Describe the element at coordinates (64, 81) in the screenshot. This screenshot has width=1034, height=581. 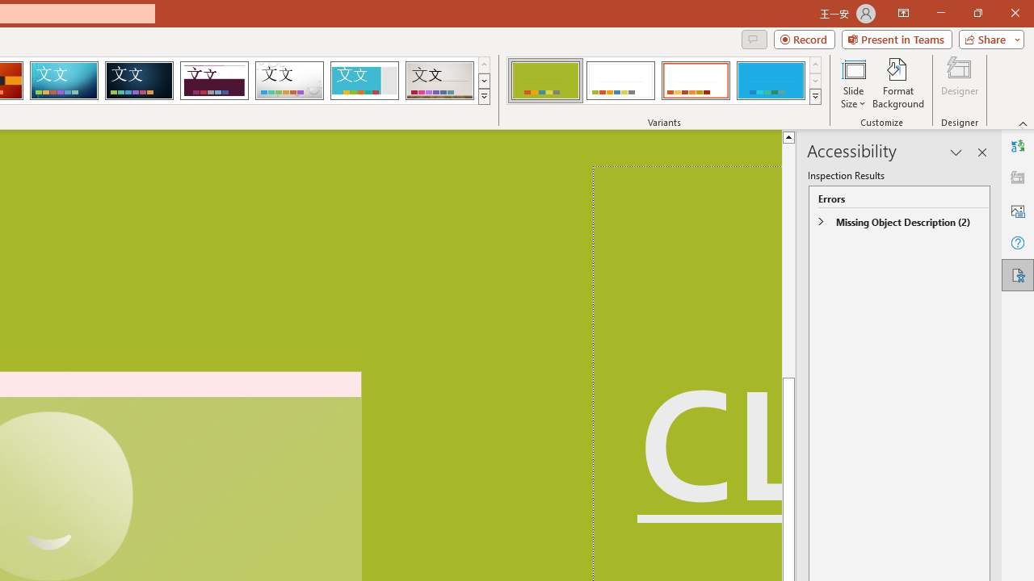
I see `Circuit` at that location.